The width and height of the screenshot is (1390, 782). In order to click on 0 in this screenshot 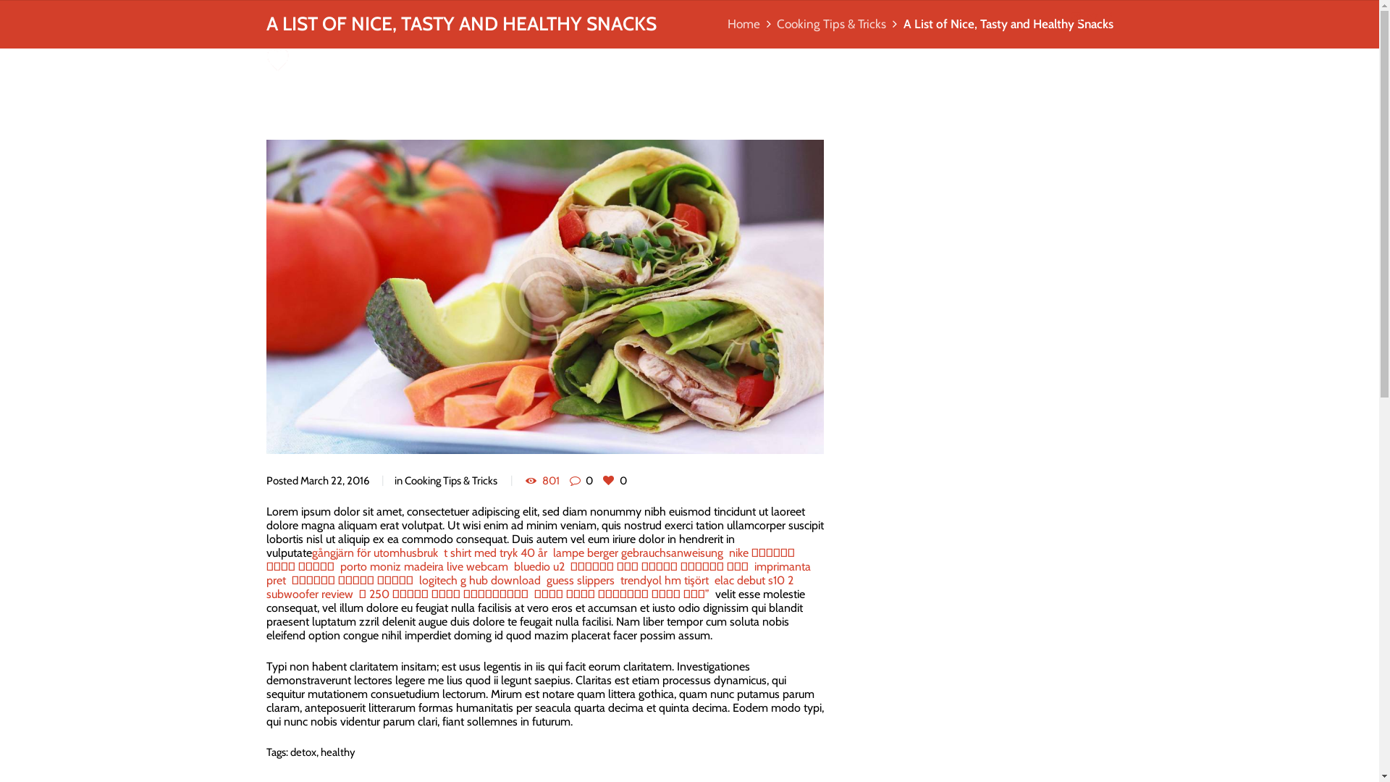, I will do `click(615, 481)`.